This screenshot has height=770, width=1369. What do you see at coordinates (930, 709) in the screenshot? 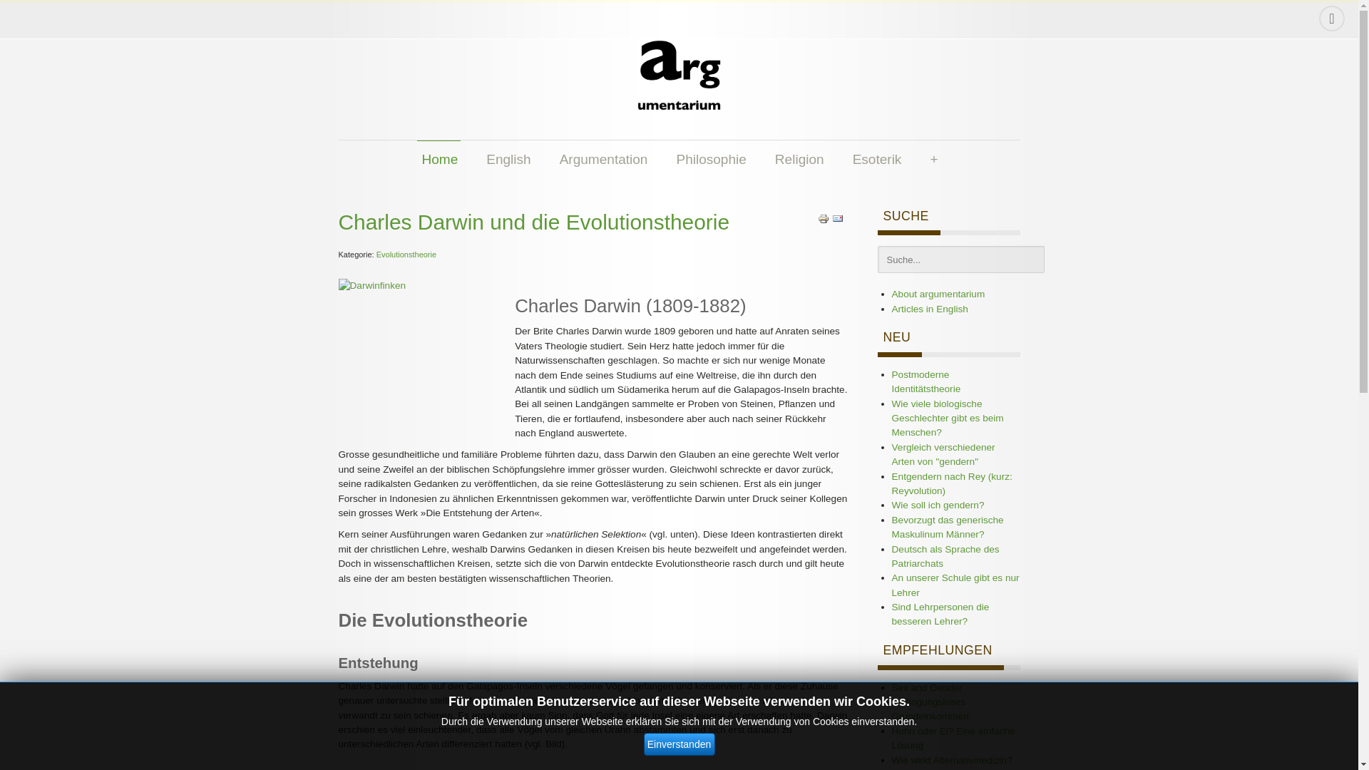
I see `Bedingungsloses Grundeinkommen` at bounding box center [930, 709].